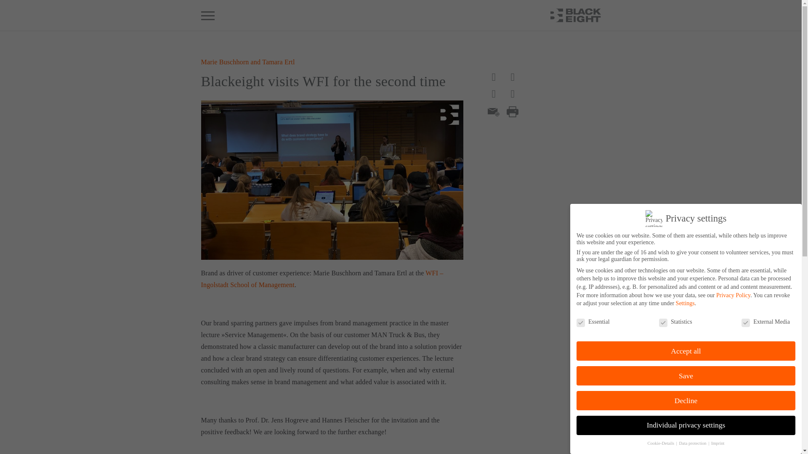 This screenshot has height=454, width=808. I want to click on Settings, so click(685, 303).